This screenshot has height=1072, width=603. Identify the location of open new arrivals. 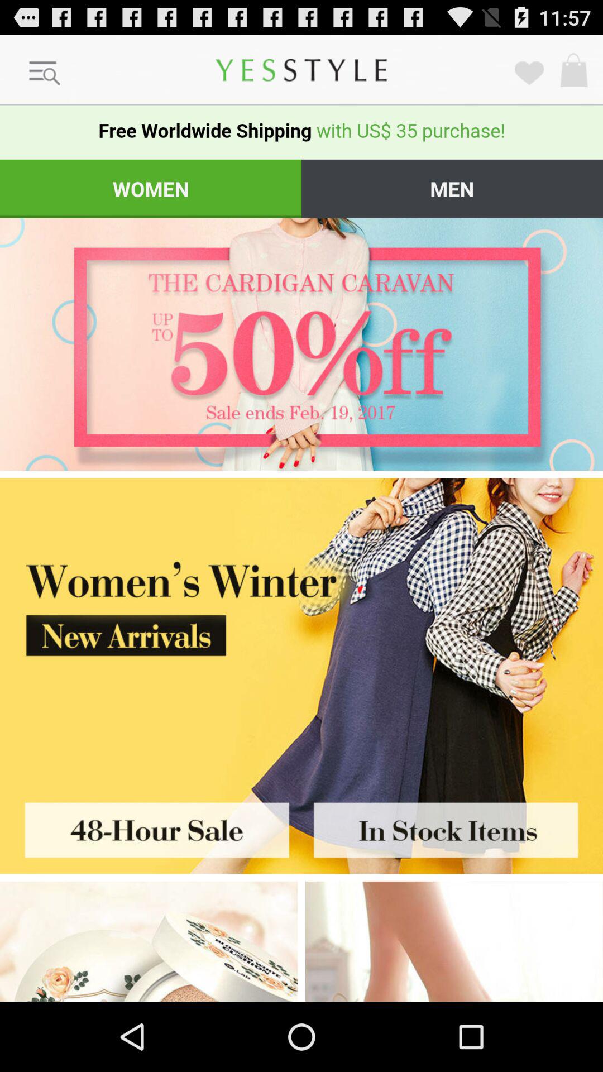
(301, 629).